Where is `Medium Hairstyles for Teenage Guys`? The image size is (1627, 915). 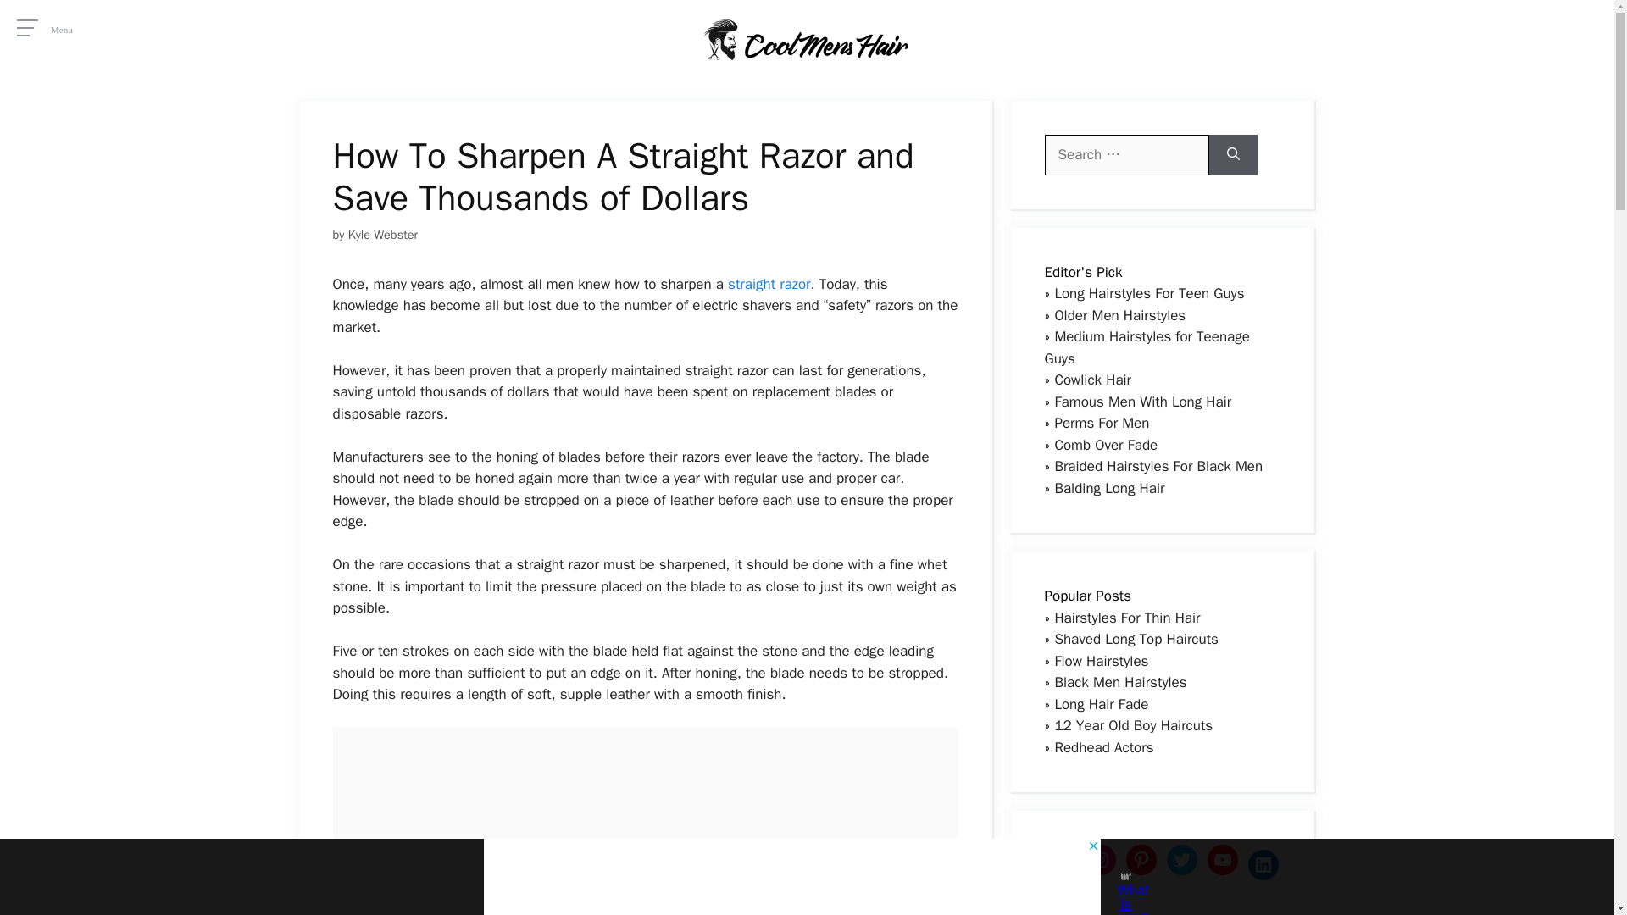
Medium Hairstyles for Teenage Guys is located at coordinates (1147, 347).